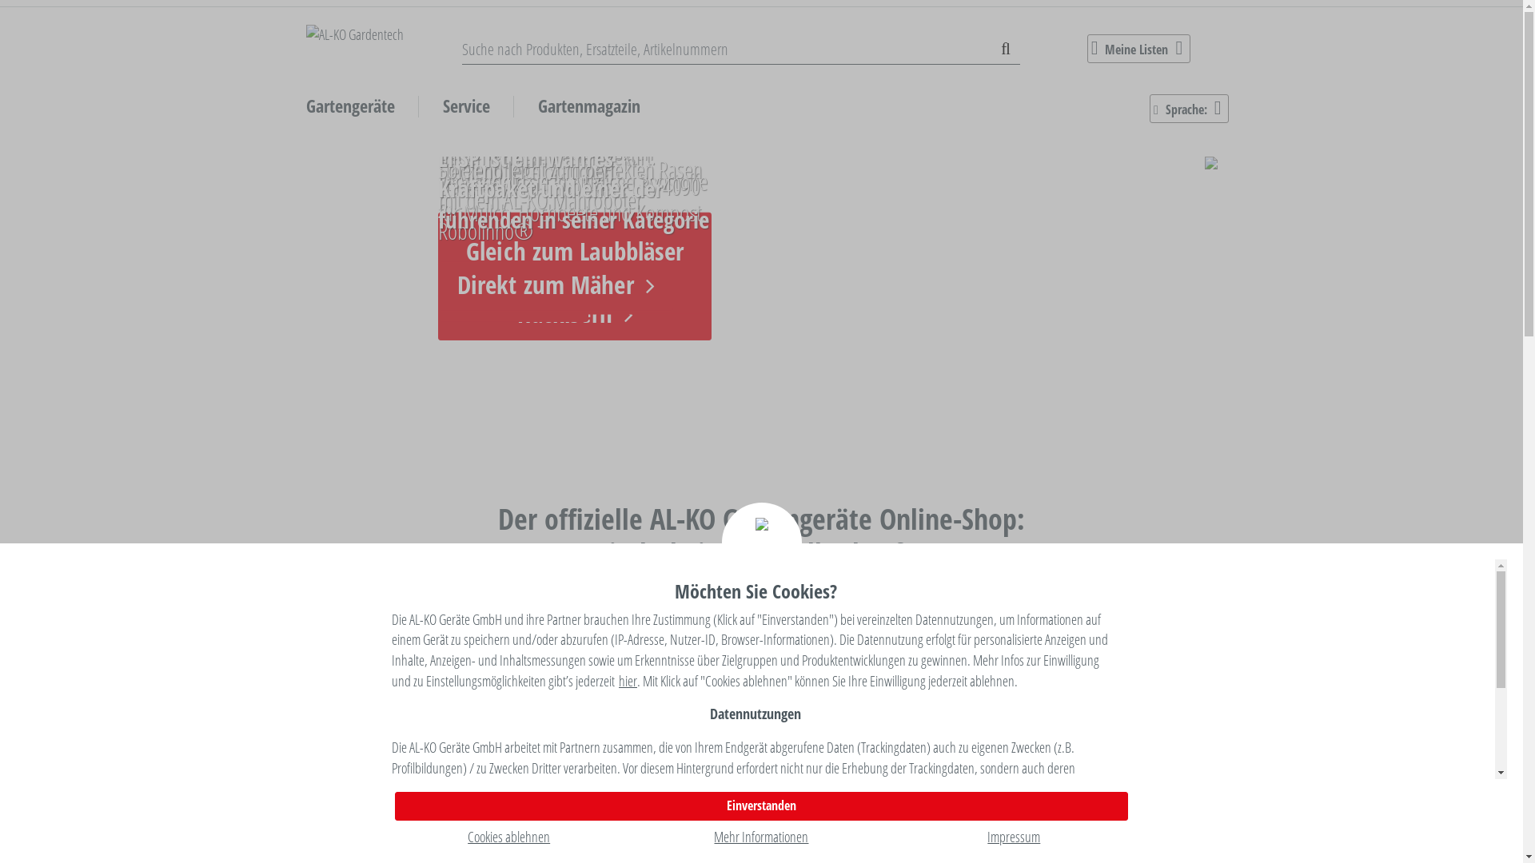 The image size is (1535, 863). What do you see at coordinates (1139, 49) in the screenshot?
I see `Meine Listen` at bounding box center [1139, 49].